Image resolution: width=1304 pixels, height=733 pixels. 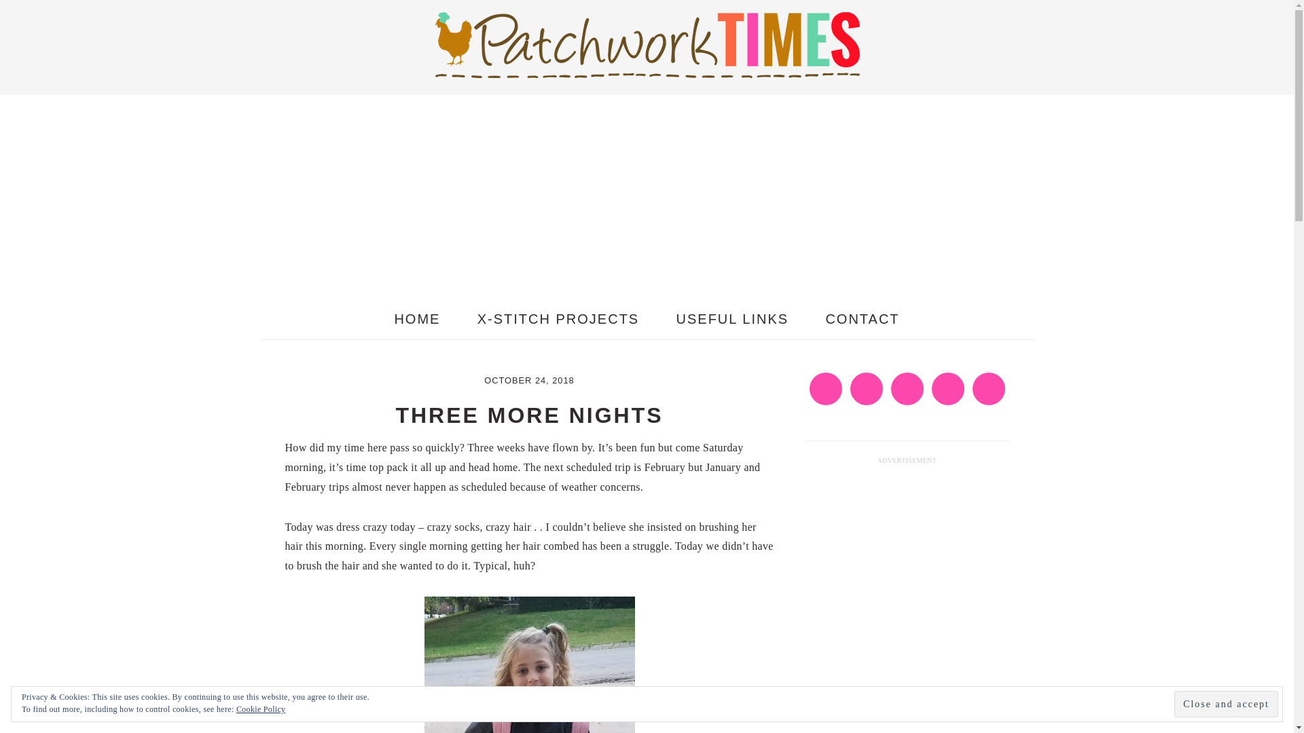 What do you see at coordinates (417, 319) in the screenshot?
I see `HOME` at bounding box center [417, 319].